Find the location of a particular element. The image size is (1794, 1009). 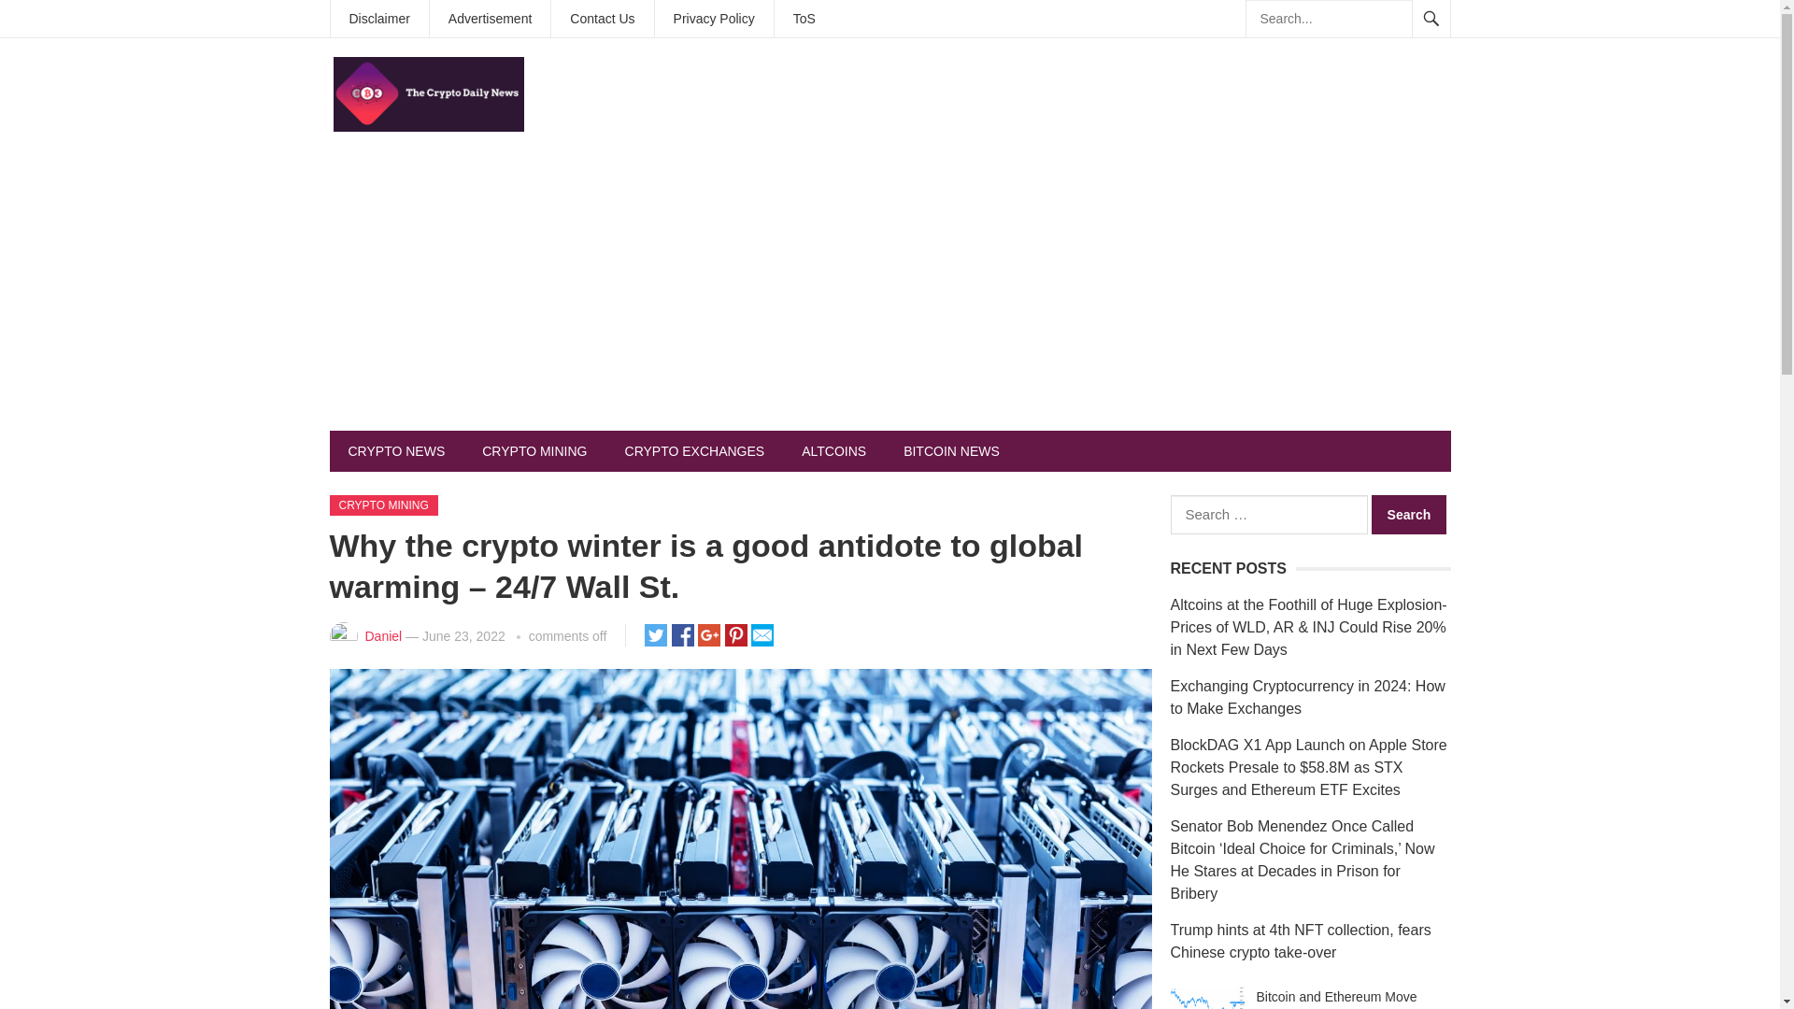

Search is located at coordinates (1409, 515).